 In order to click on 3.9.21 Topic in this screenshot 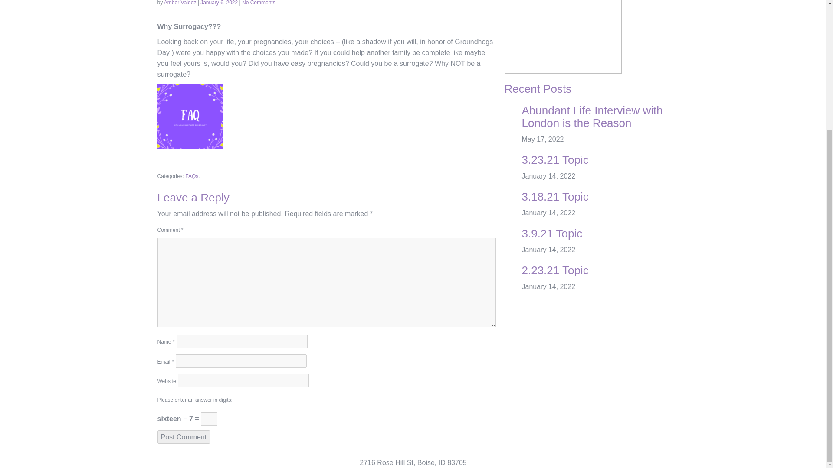, I will do `click(552, 233)`.